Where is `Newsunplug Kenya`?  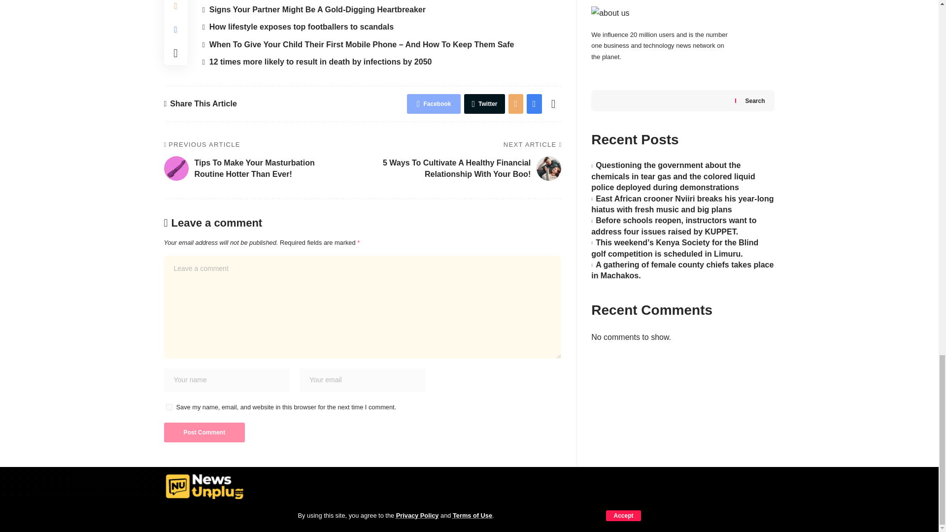 Newsunplug Kenya is located at coordinates (205, 487).